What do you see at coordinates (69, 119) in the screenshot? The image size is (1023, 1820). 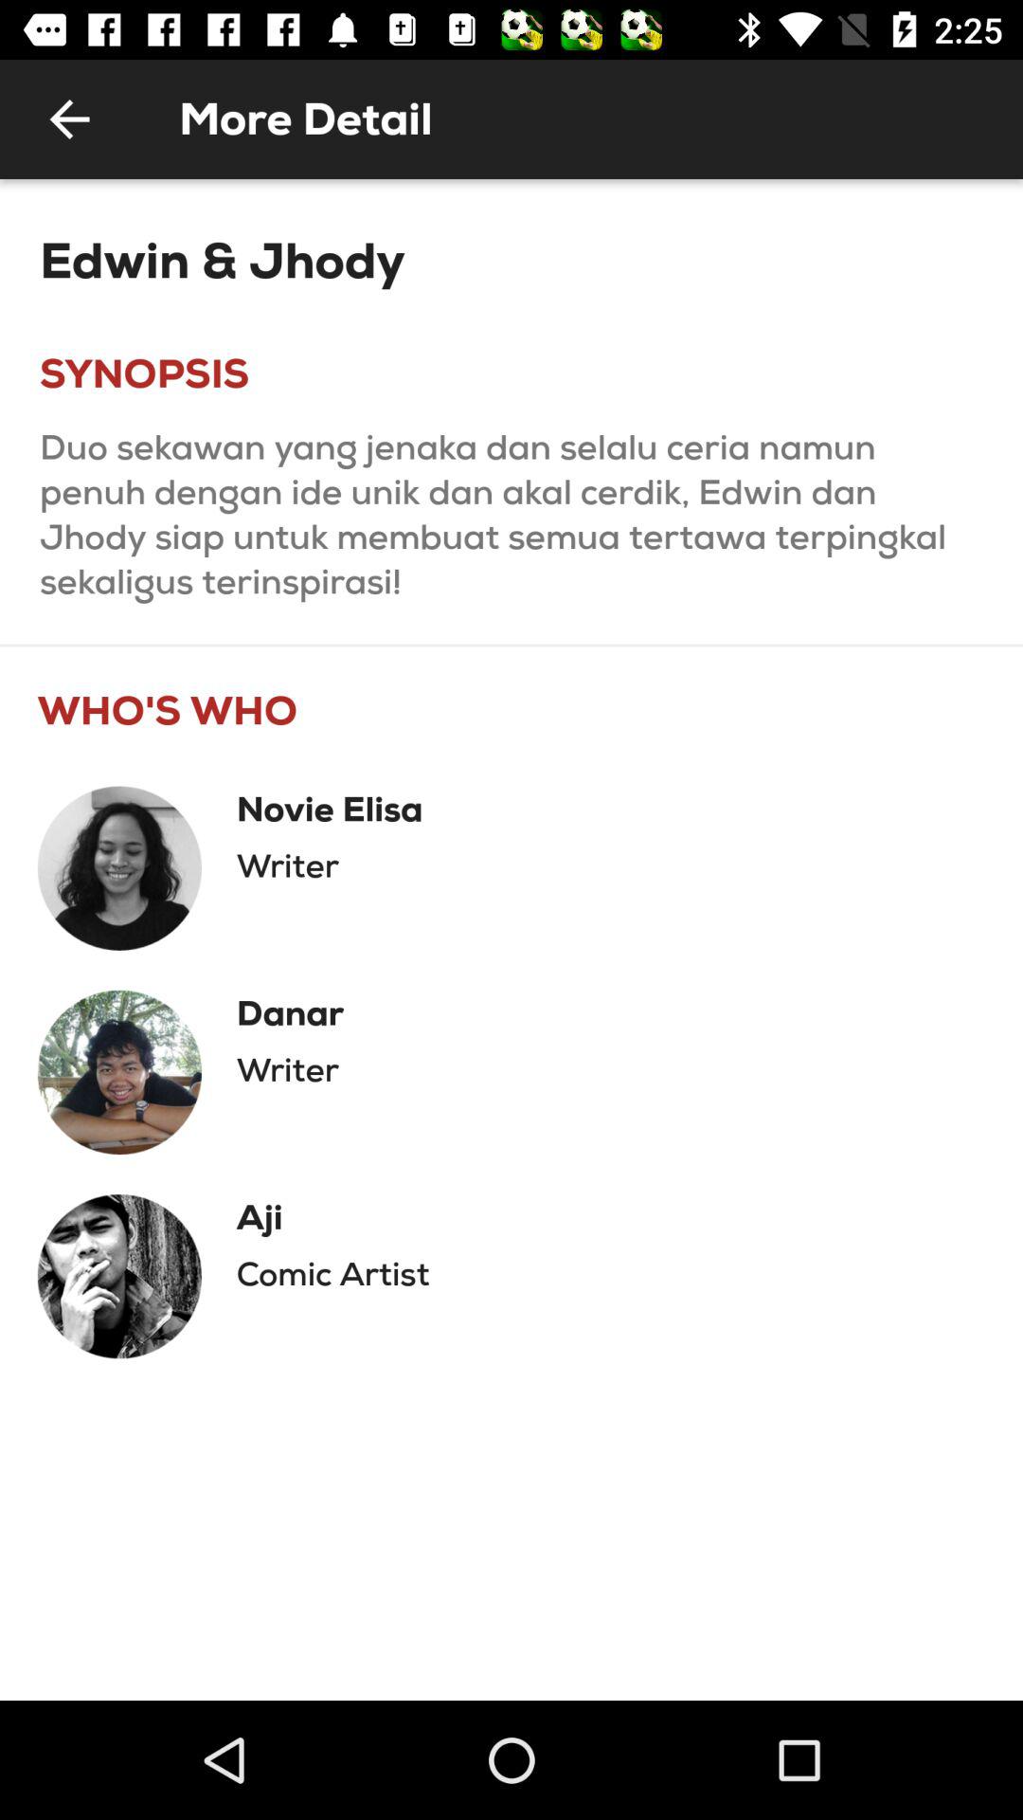 I see `press the icon to the left of the more detail item` at bounding box center [69, 119].